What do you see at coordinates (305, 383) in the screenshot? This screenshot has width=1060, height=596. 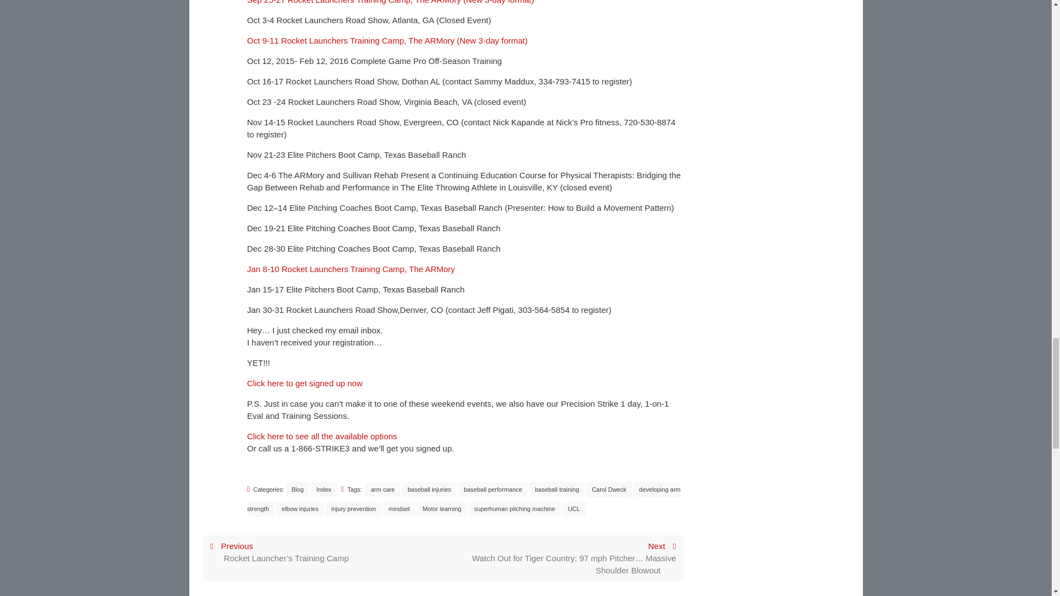 I see `Click here to get signed up now` at bounding box center [305, 383].